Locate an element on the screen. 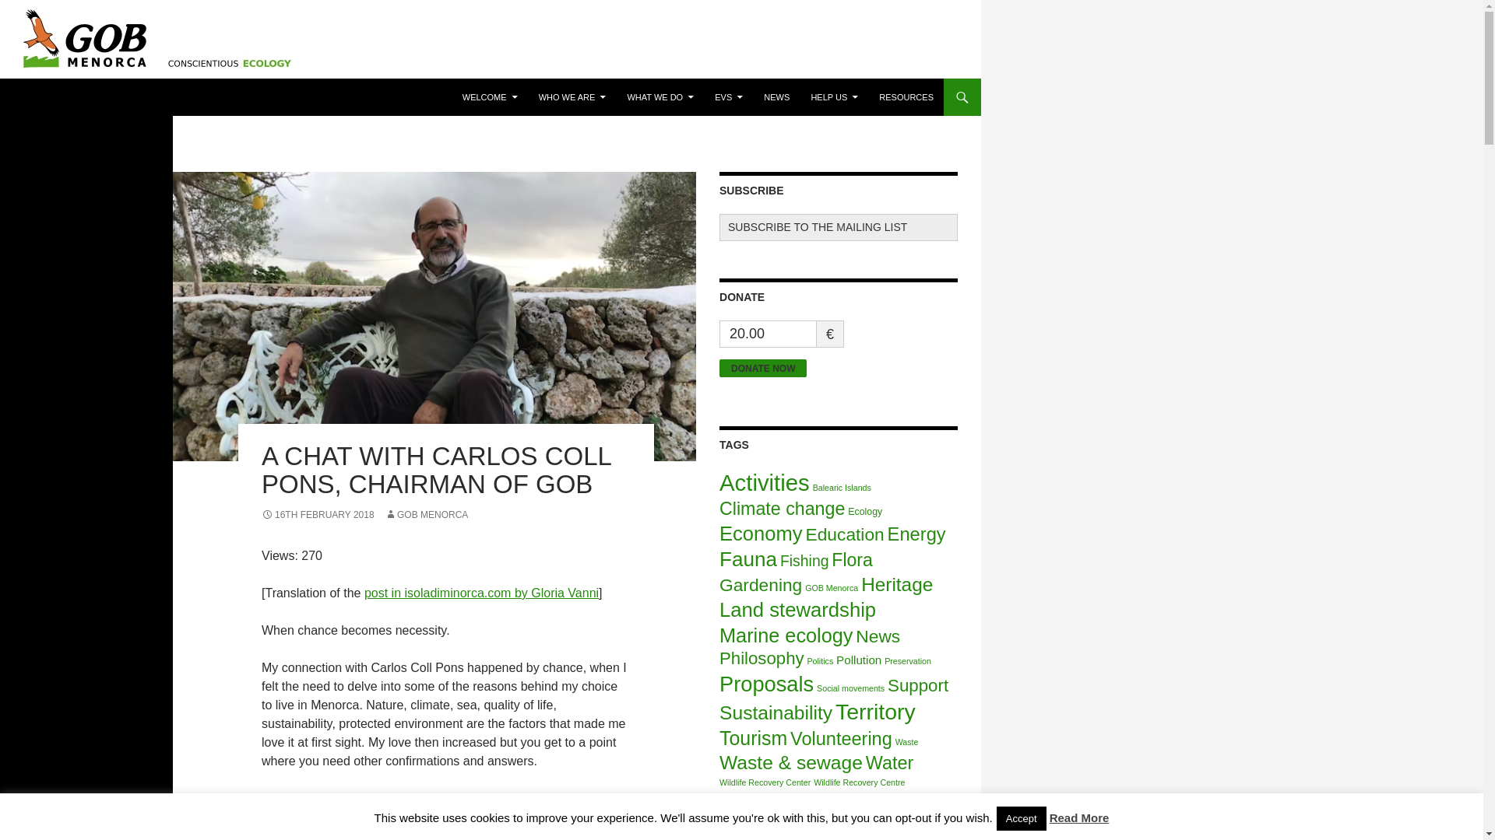 This screenshot has width=1495, height=840. post in isoladiminorca.com by Gloria Vanni is located at coordinates (481, 593).